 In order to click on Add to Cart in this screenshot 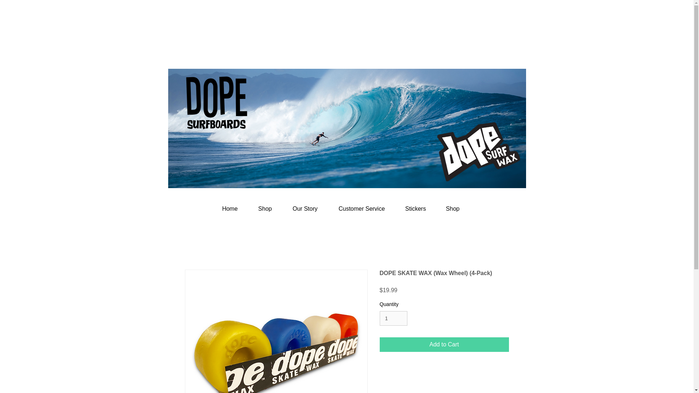, I will do `click(444, 344)`.